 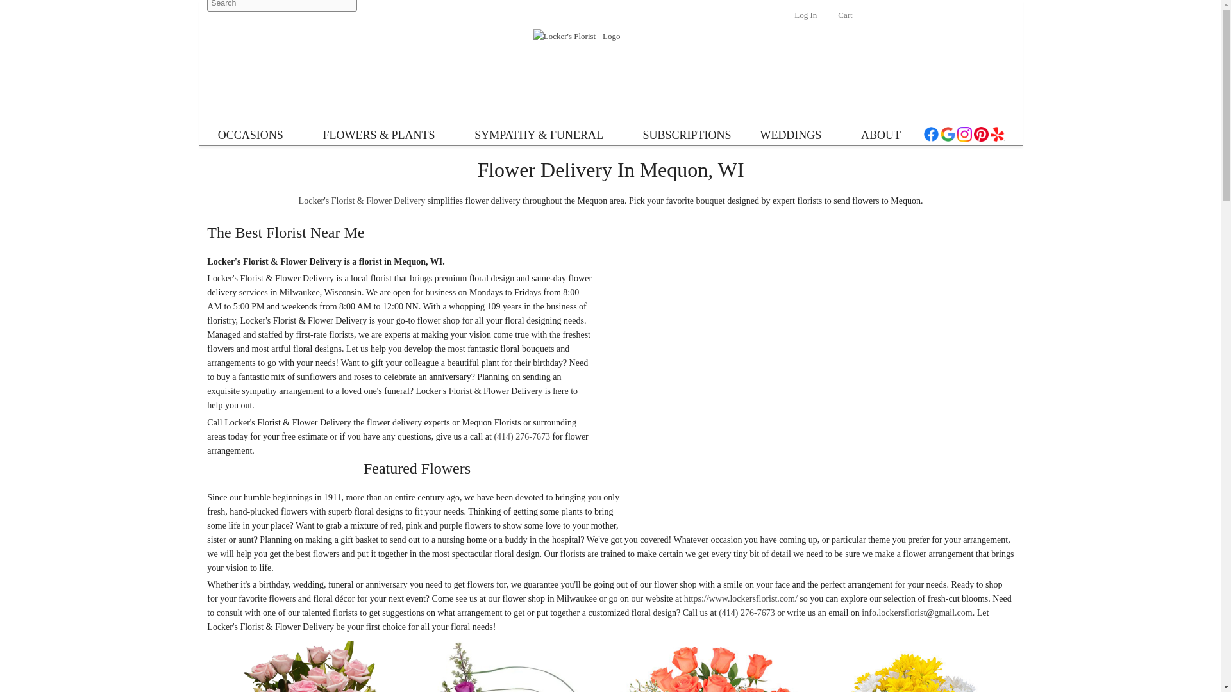 What do you see at coordinates (803, 18) in the screenshot?
I see `log In` at bounding box center [803, 18].